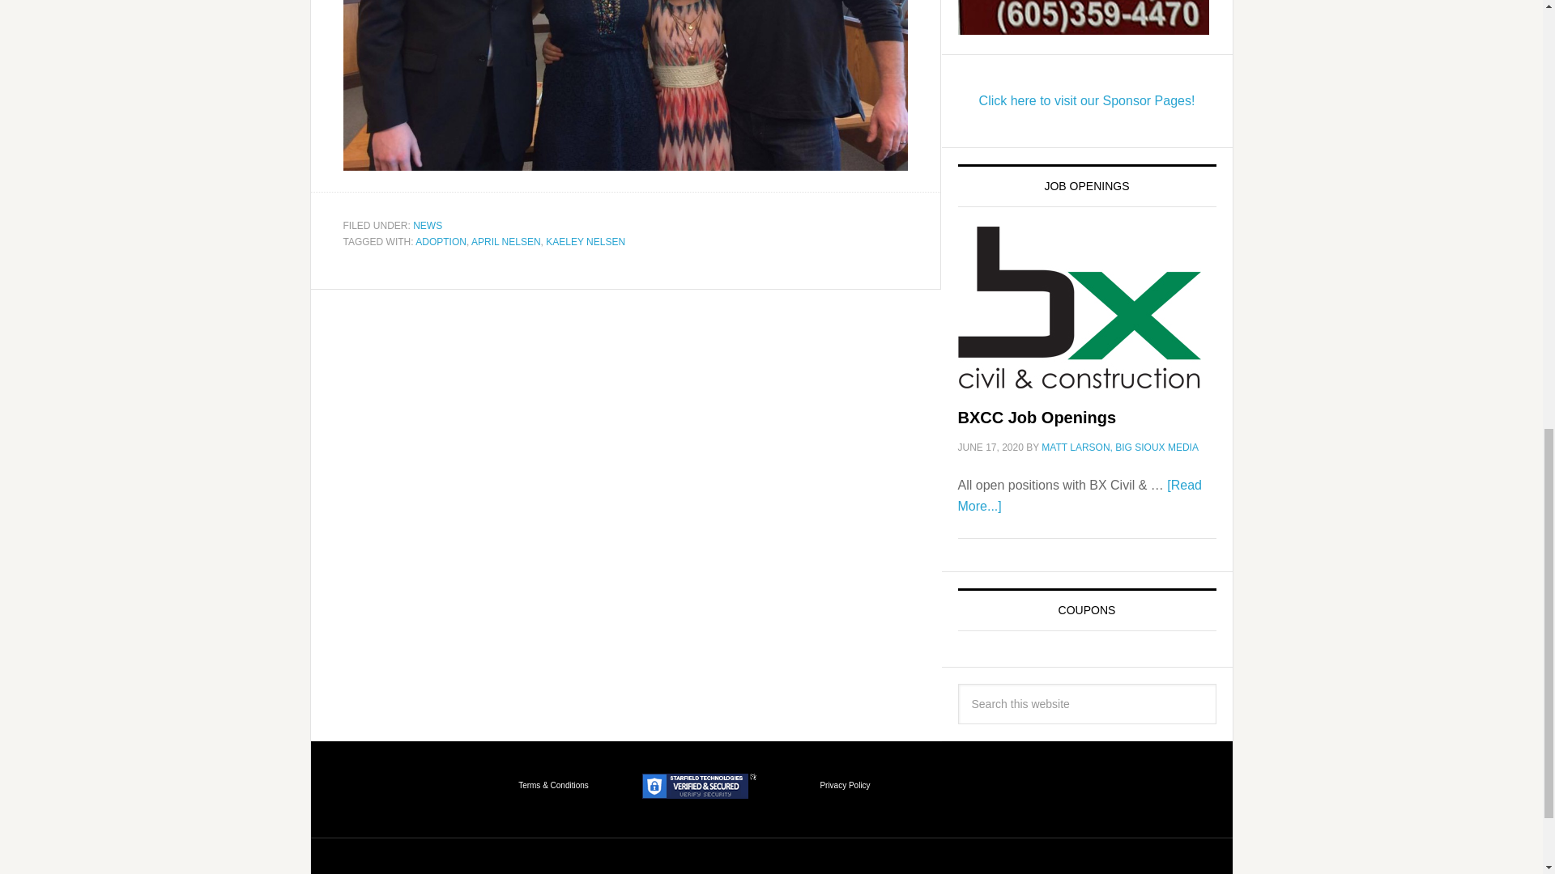 This screenshot has height=874, width=1555. I want to click on KAELEY NELSEN, so click(585, 241).